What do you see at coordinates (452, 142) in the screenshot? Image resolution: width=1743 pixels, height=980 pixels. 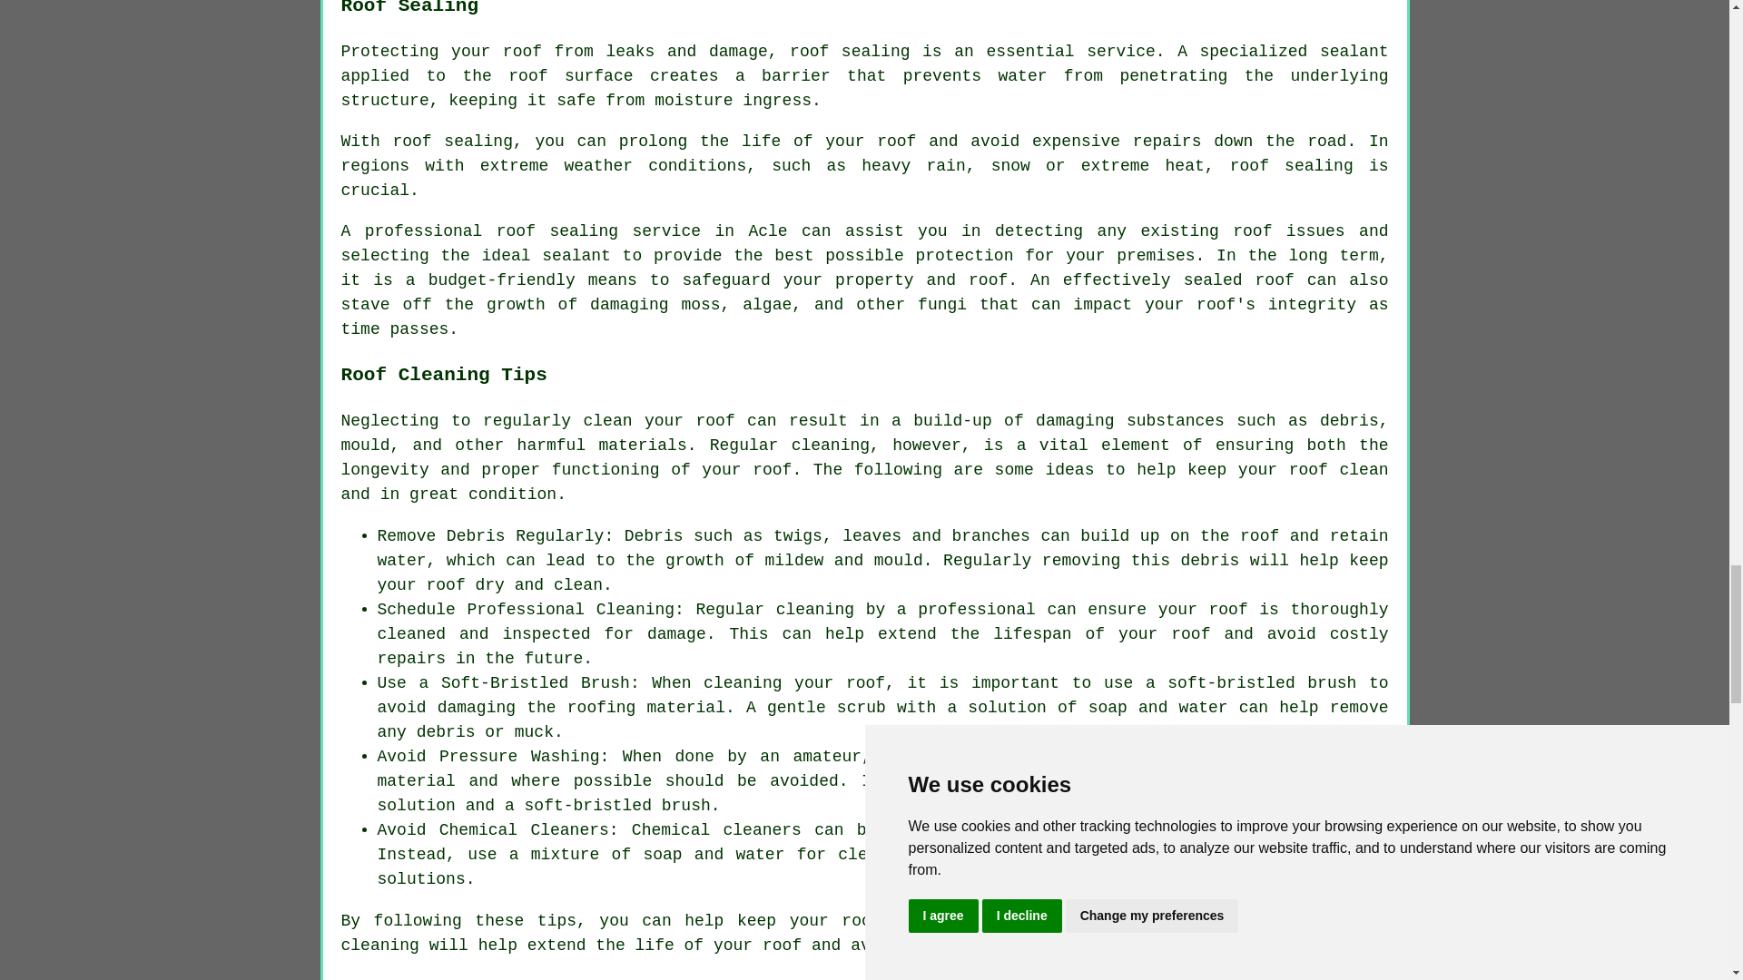 I see `roof sealing` at bounding box center [452, 142].